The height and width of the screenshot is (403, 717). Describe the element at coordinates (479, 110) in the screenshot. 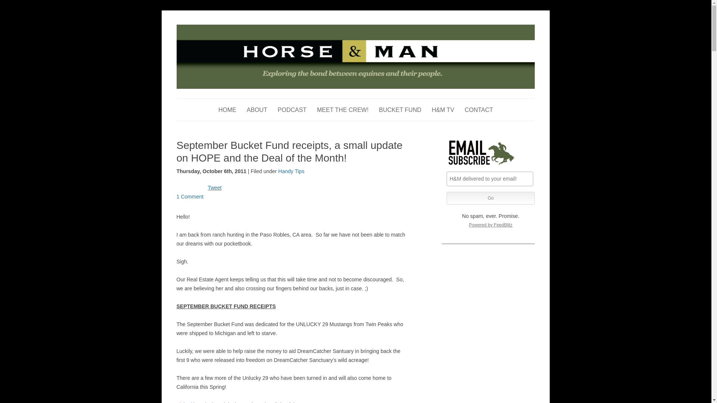

I see `CONTACT` at that location.